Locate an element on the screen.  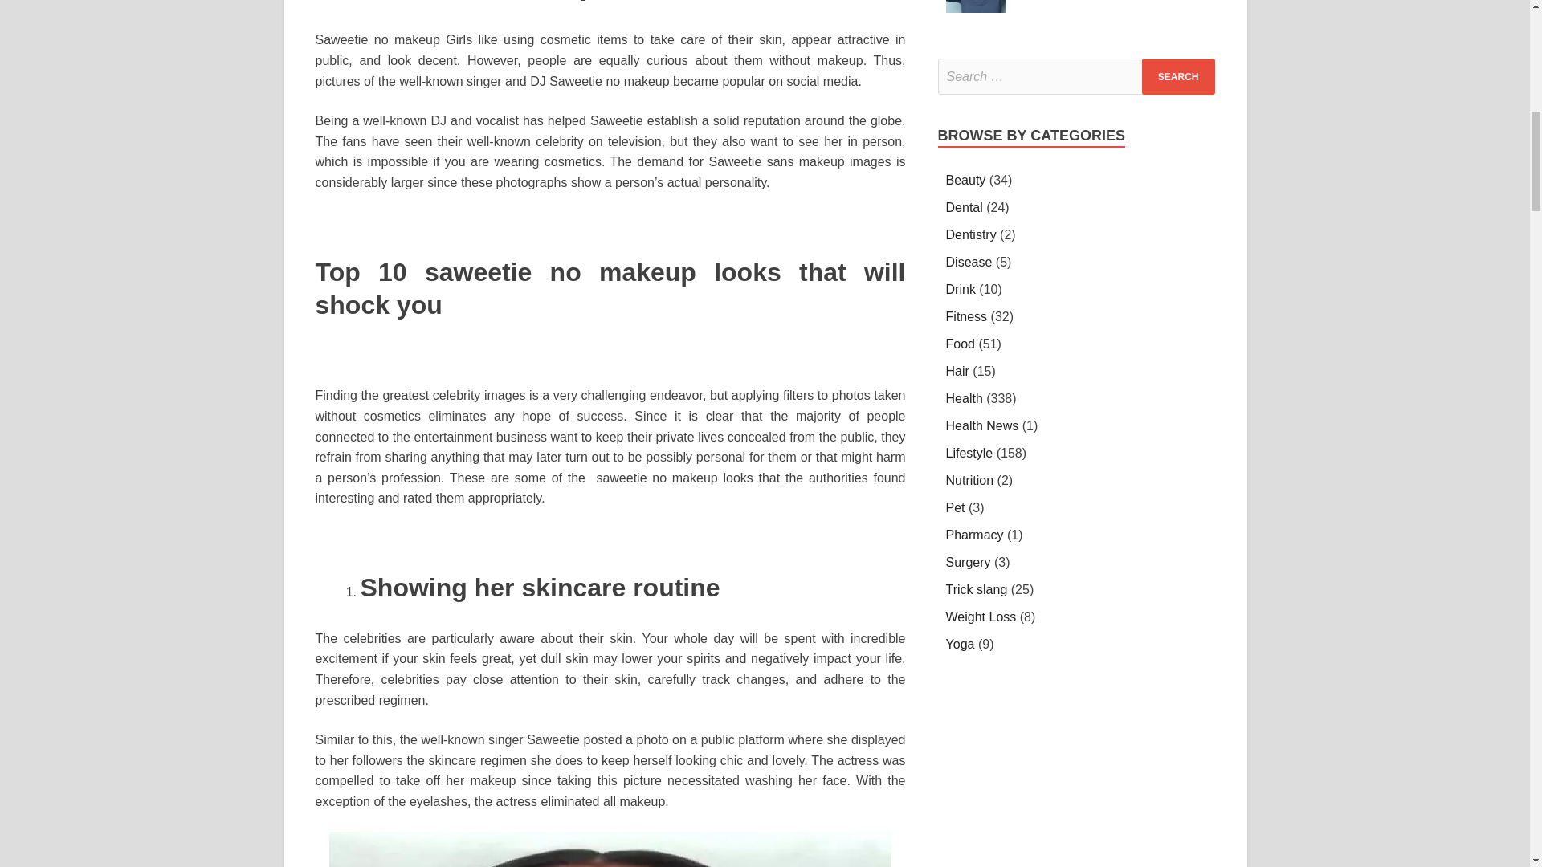
Search is located at coordinates (1178, 76).